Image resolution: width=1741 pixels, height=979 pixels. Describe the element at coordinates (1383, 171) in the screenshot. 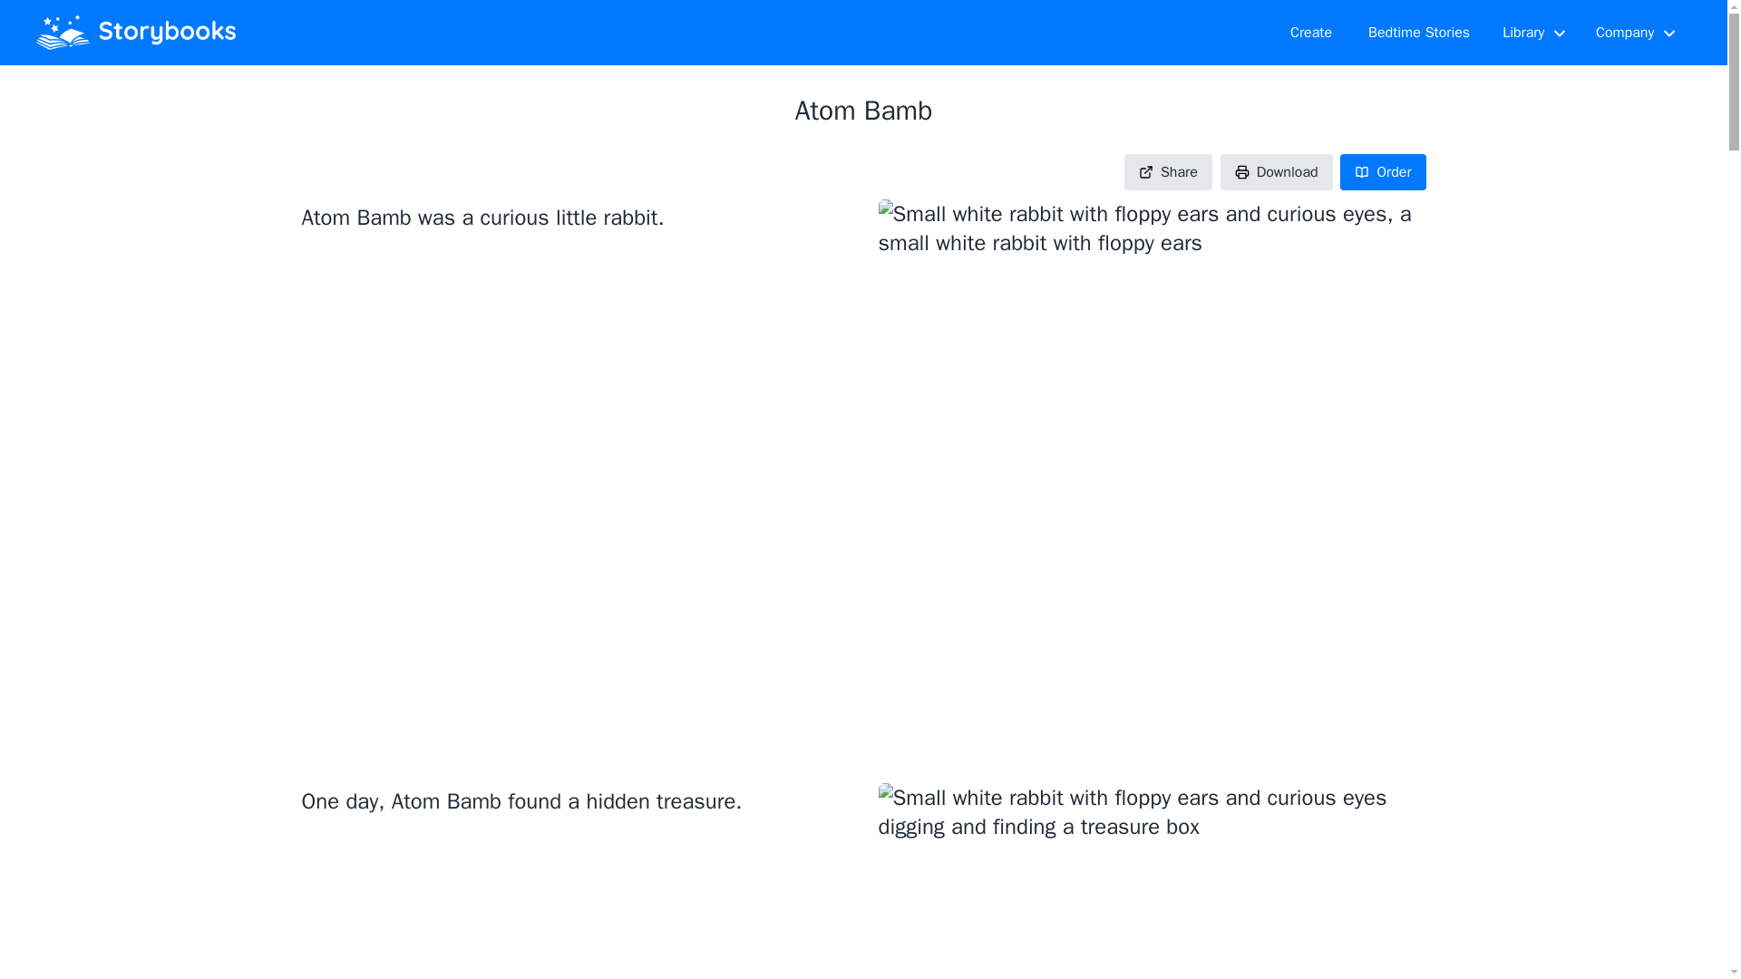

I see `Order` at that location.